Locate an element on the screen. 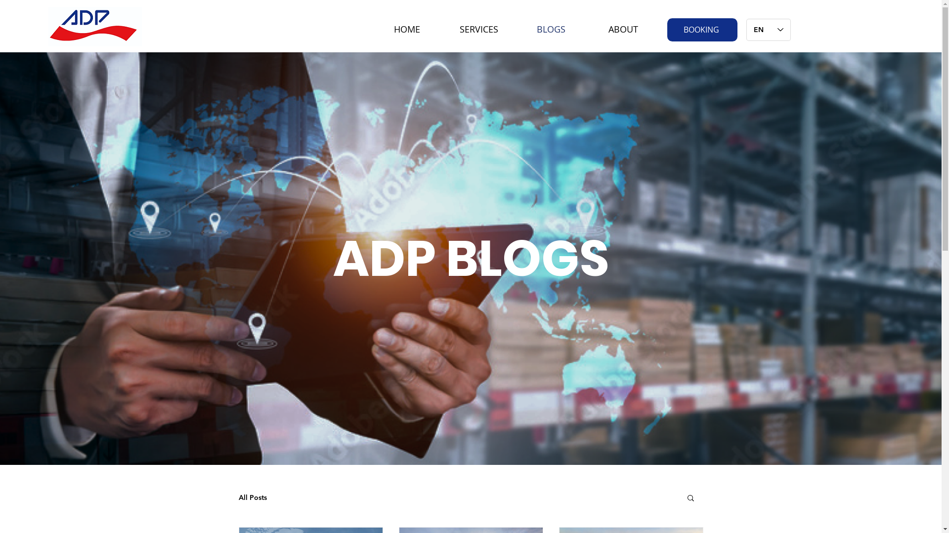  SERVICES is located at coordinates (479, 25).